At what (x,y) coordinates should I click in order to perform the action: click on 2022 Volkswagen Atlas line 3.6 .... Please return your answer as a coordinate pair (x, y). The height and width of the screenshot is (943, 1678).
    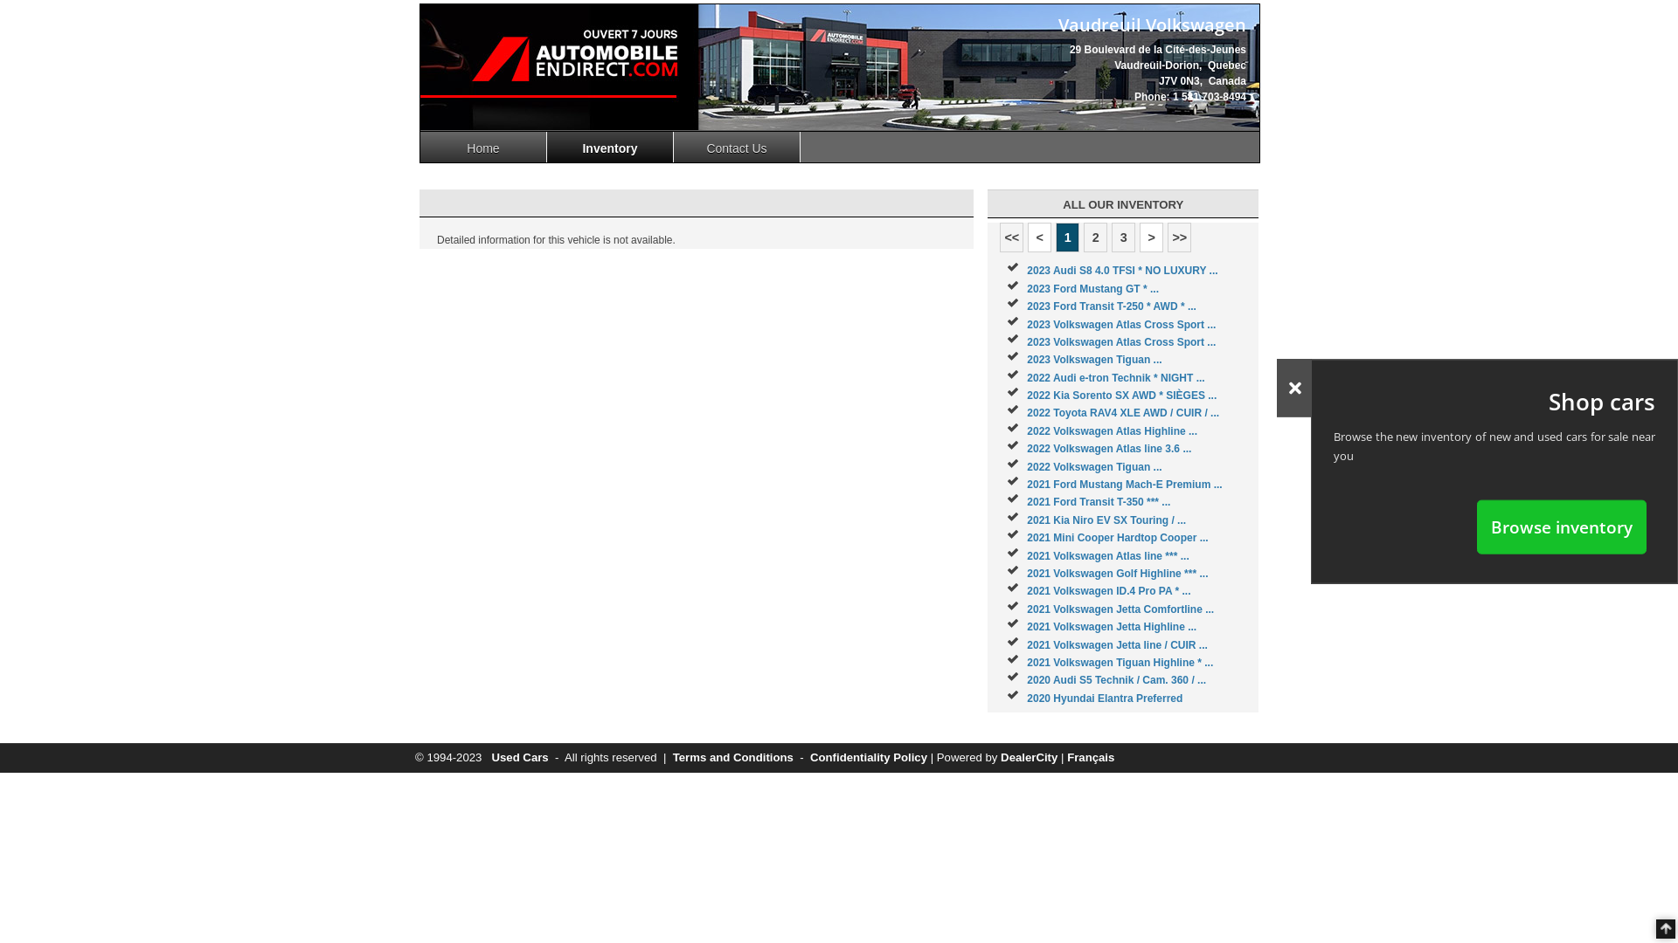
    Looking at the image, I should click on (1109, 449).